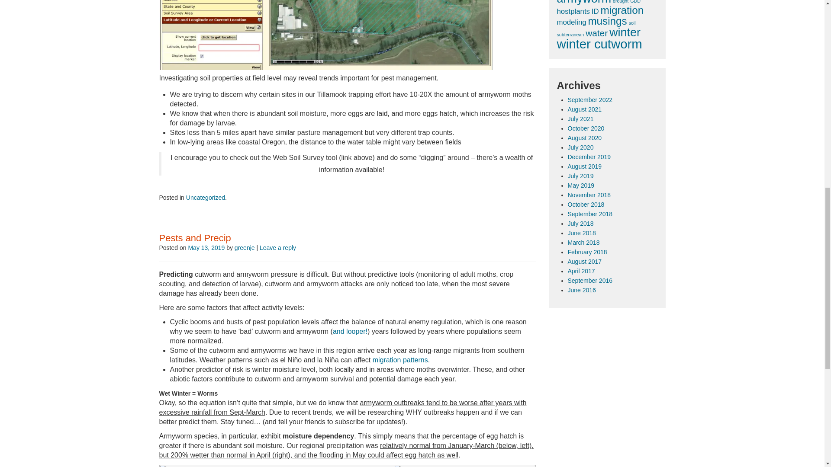 The image size is (831, 467). Describe the element at coordinates (245, 247) in the screenshot. I see `View all posts by greenje` at that location.